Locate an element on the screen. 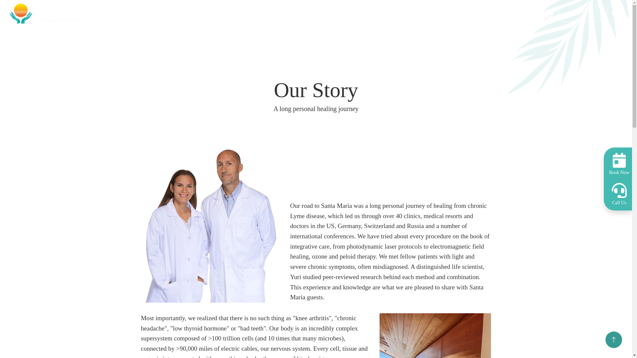  OUT TEAM is located at coordinates (254, 13).